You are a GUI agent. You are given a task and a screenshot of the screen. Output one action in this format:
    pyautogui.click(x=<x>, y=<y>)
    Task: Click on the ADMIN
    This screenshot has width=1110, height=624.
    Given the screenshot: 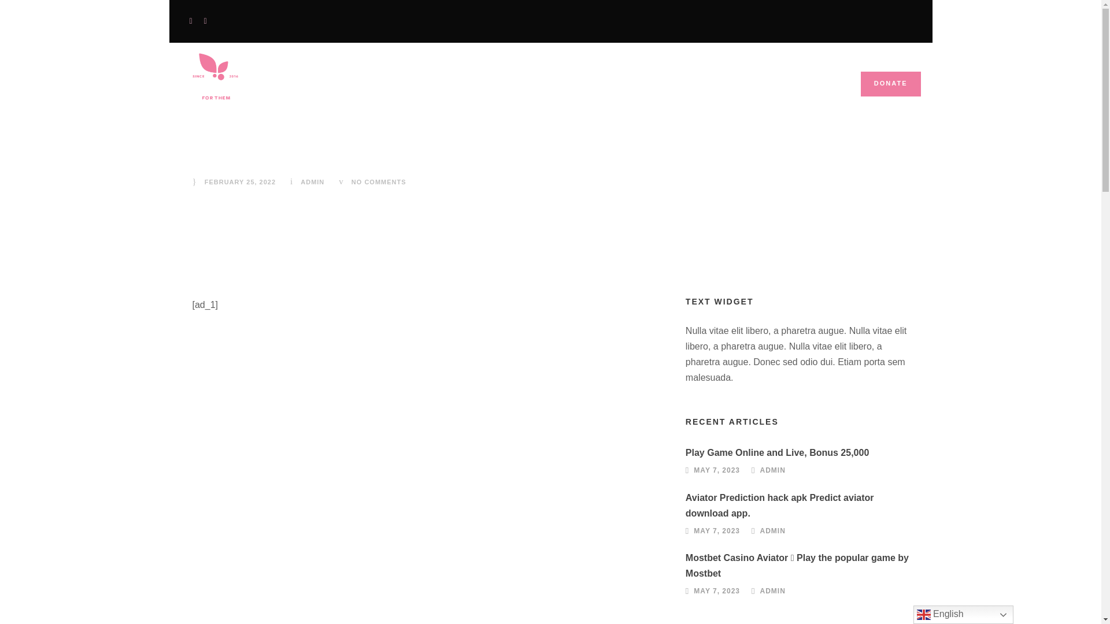 What is the action you would take?
    pyautogui.click(x=312, y=181)
    